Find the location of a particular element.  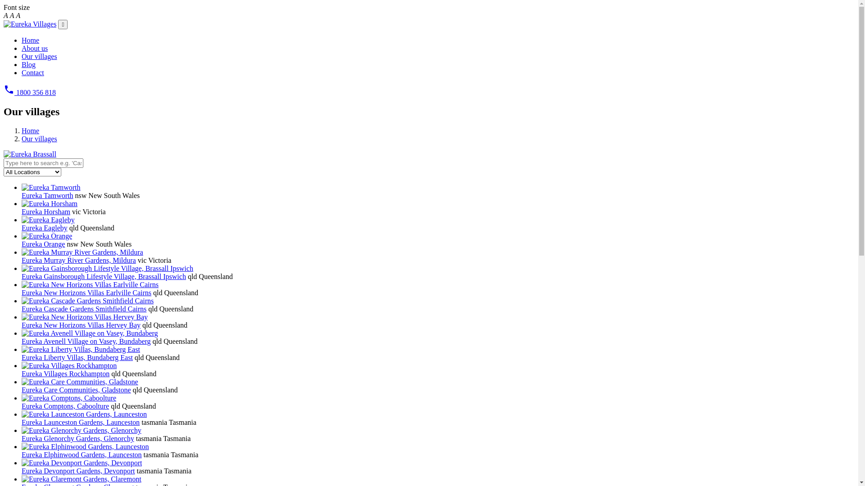

Home is located at coordinates (31, 40).